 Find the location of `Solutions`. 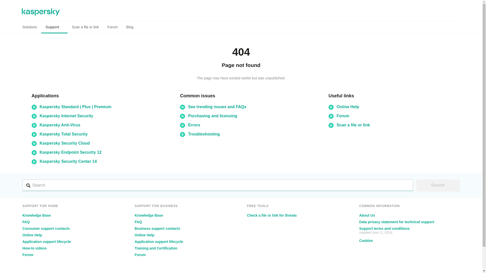

Solutions is located at coordinates (32, 27).